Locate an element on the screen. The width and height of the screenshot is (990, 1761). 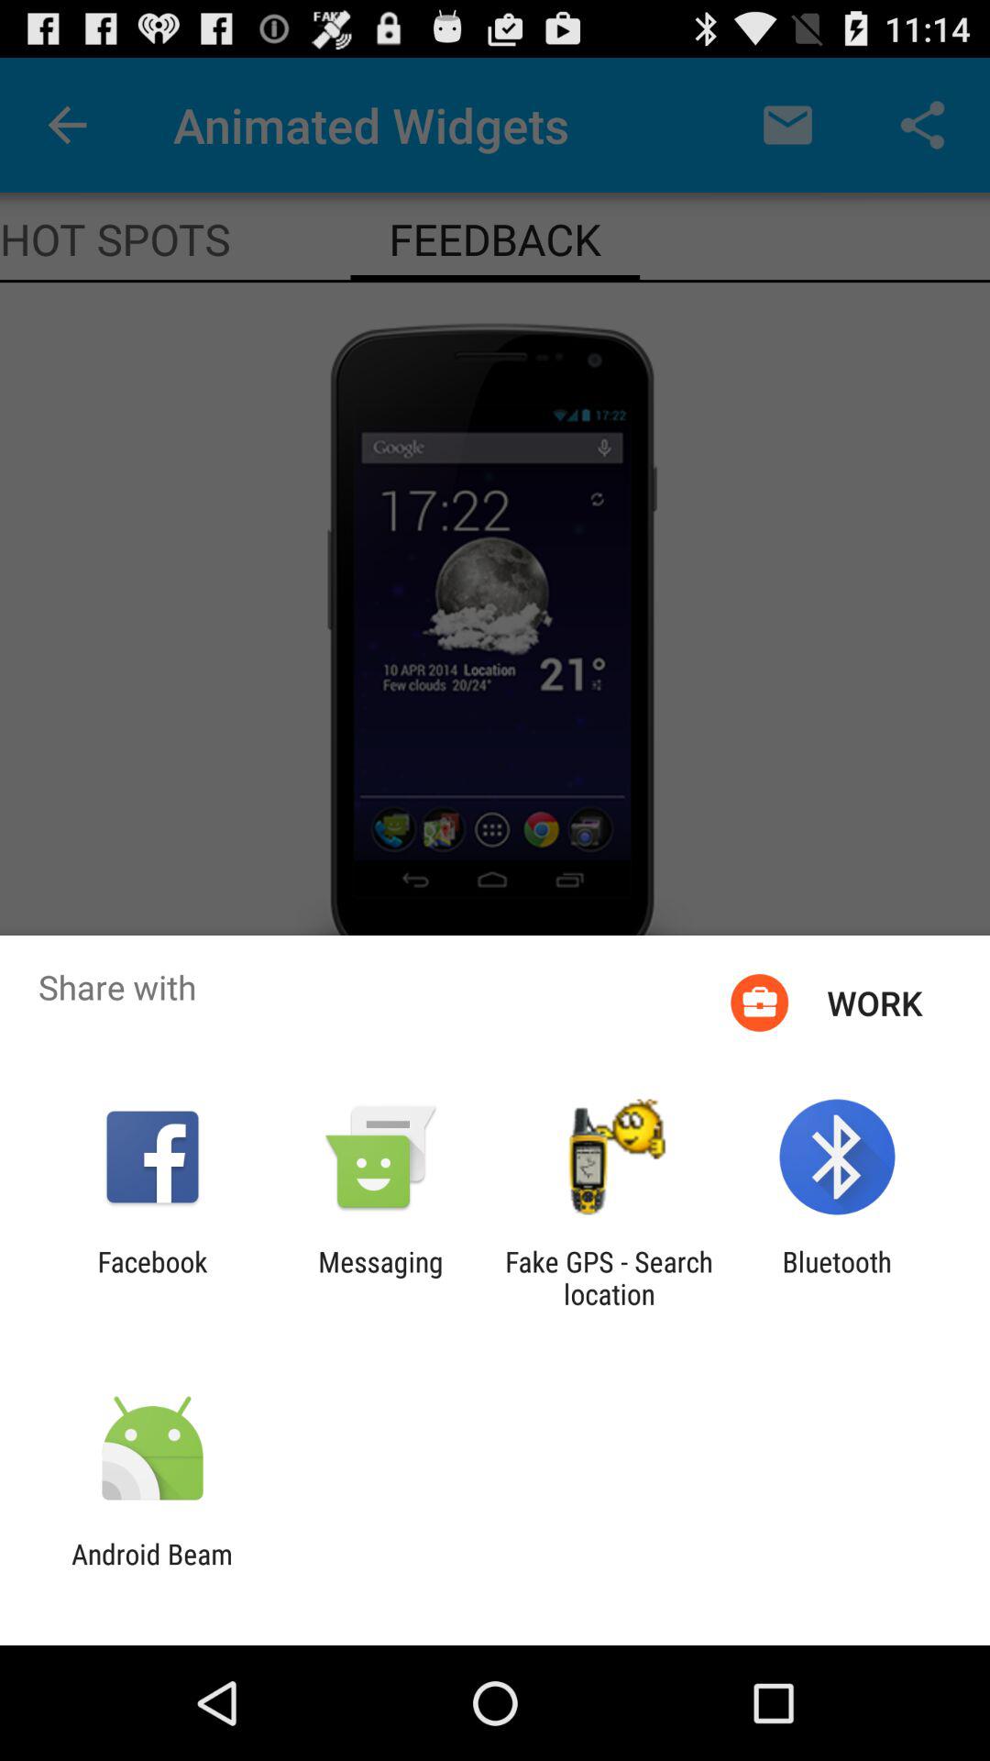
click the android beam item is located at coordinates (152, 1570).